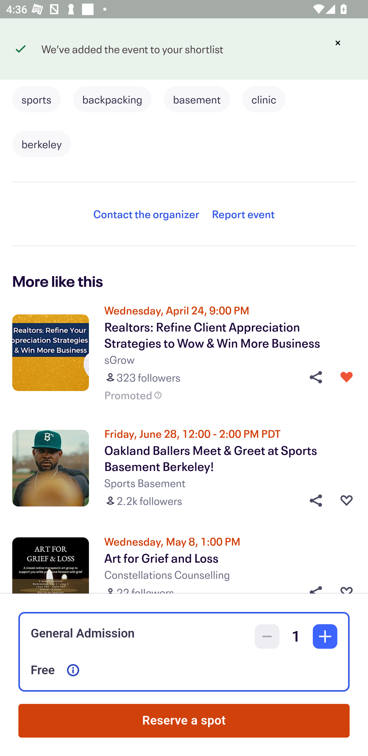 The width and height of the screenshot is (368, 756). Describe the element at coordinates (313, 500) in the screenshot. I see `Share` at that location.